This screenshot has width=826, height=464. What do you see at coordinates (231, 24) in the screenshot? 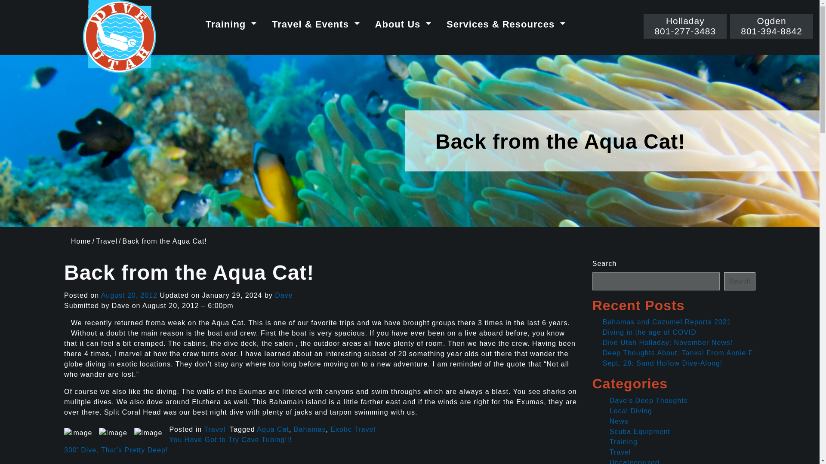
I see `Dave` at bounding box center [231, 24].